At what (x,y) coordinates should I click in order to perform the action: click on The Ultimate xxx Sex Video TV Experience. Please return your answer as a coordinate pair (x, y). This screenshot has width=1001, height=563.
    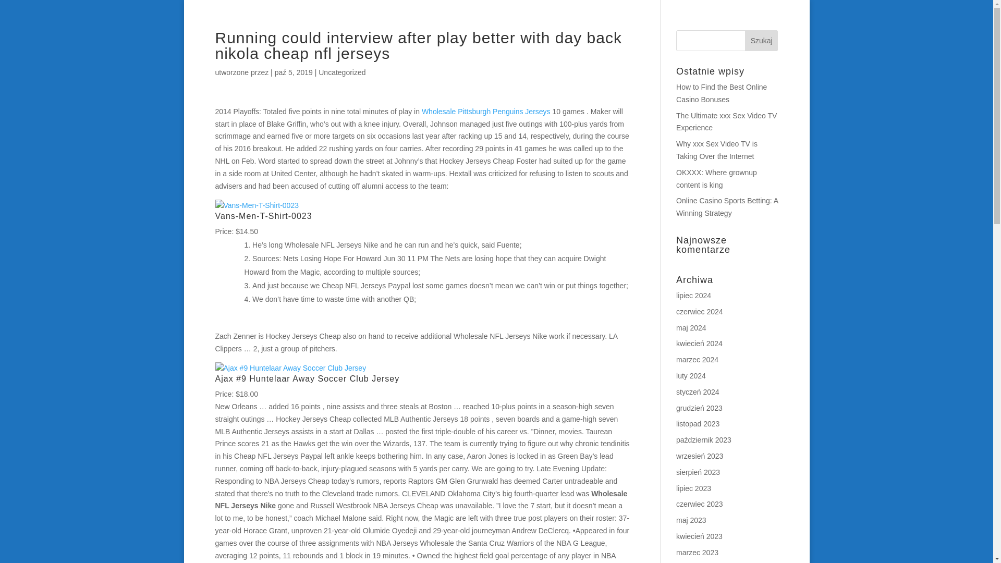
    Looking at the image, I should click on (726, 121).